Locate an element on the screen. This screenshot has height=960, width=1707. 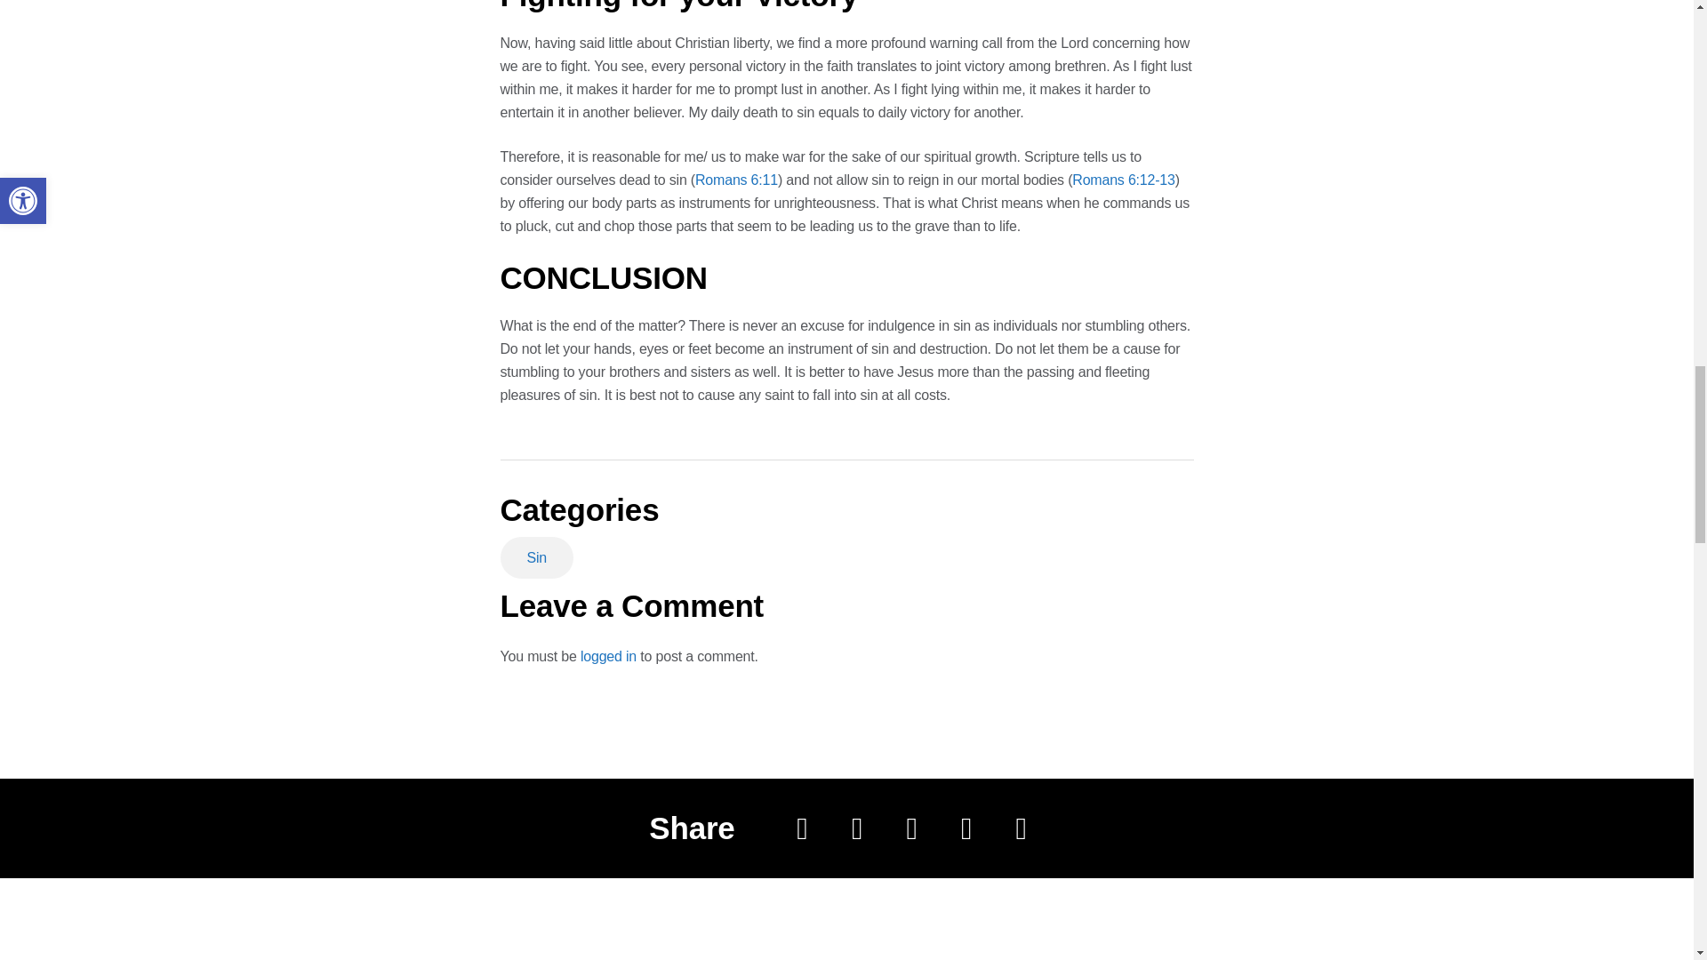
Romans 6:11 is located at coordinates (736, 180).